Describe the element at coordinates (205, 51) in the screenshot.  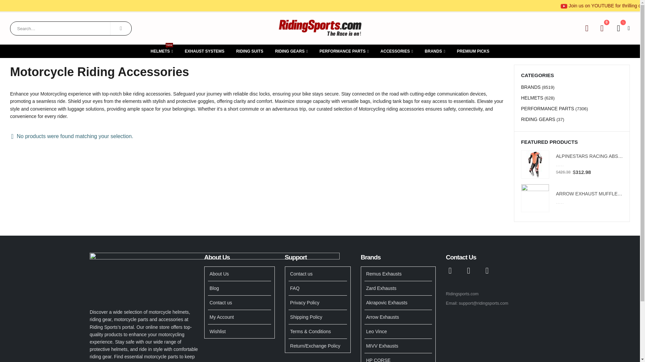
I see `Search` at that location.